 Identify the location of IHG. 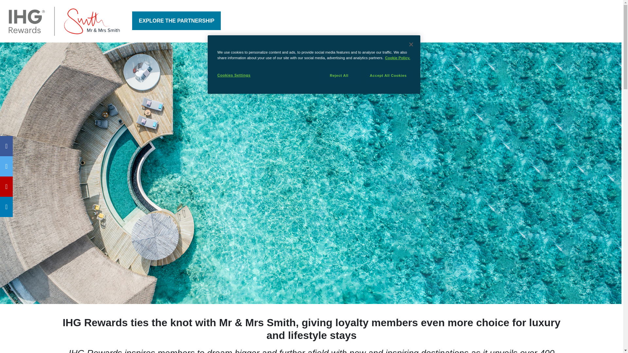
(63, 21).